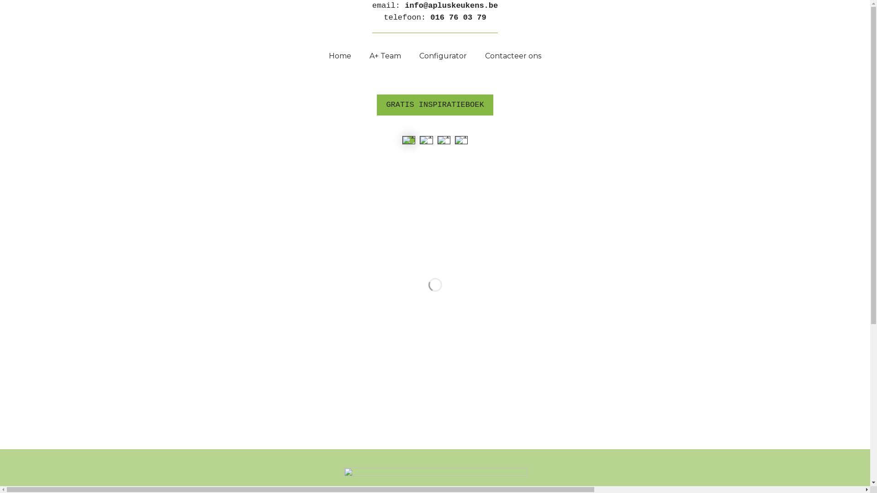 The height and width of the screenshot is (493, 877). I want to click on  info@apluskeukens.be, so click(449, 5).